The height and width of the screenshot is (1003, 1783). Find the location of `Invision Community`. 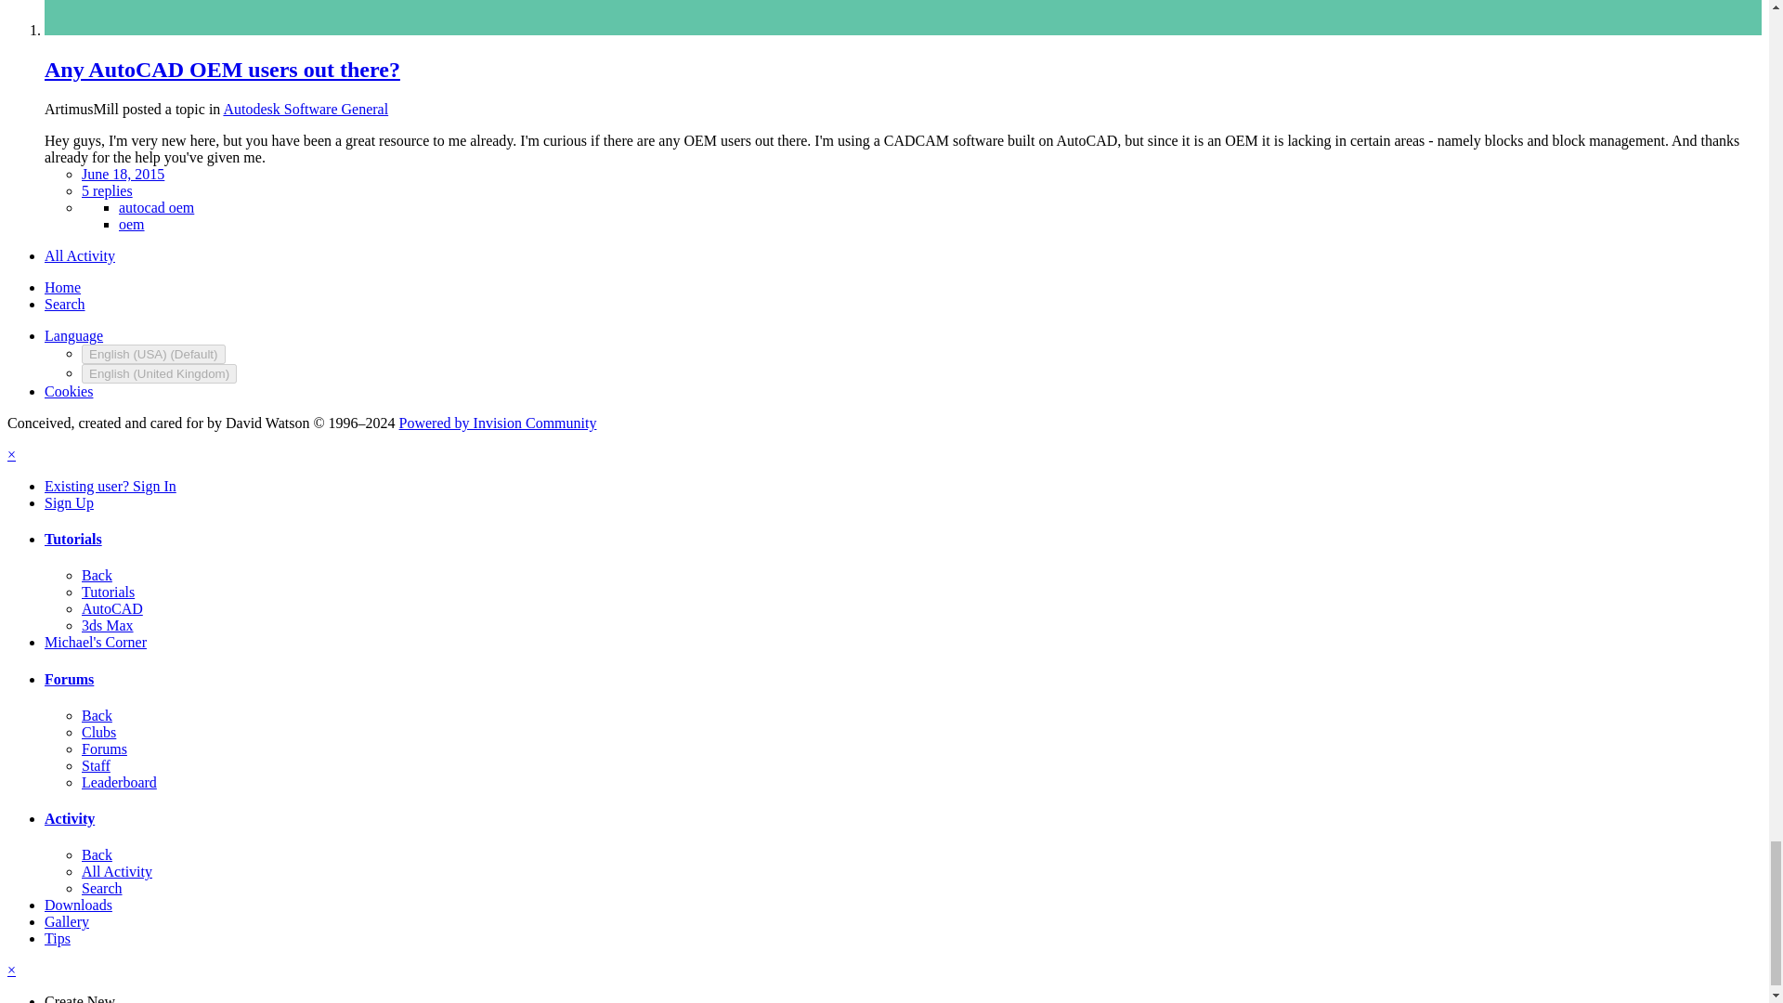

Invision Community is located at coordinates (498, 423).